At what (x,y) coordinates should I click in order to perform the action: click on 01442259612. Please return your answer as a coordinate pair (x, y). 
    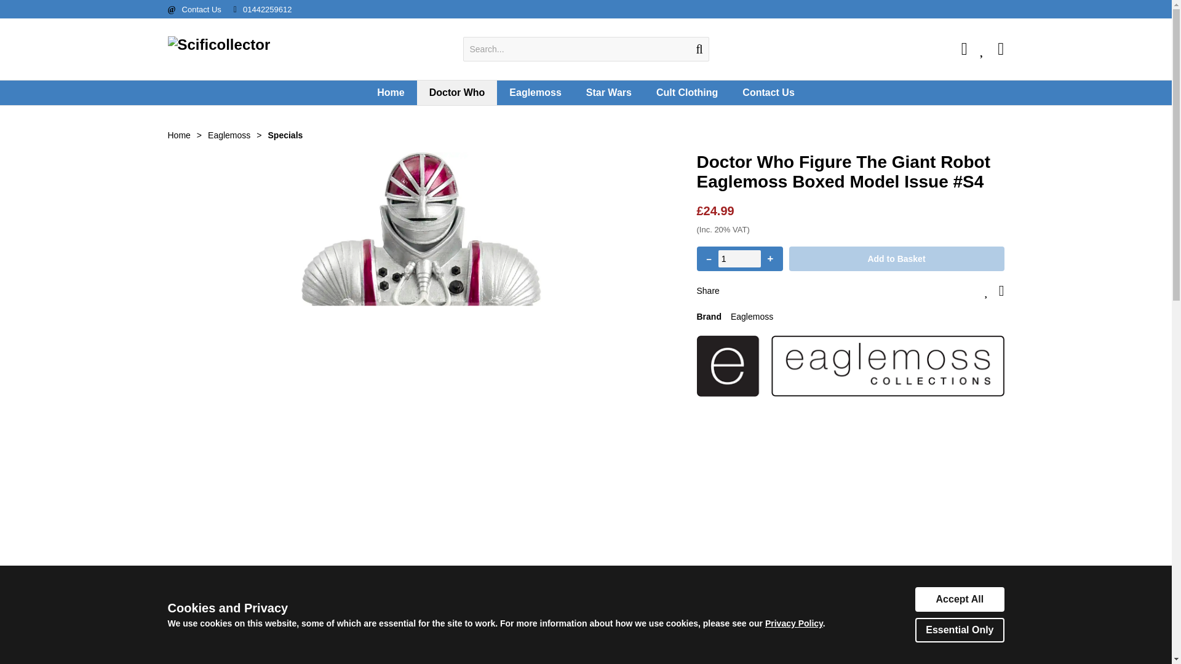
    Looking at the image, I should click on (267, 9).